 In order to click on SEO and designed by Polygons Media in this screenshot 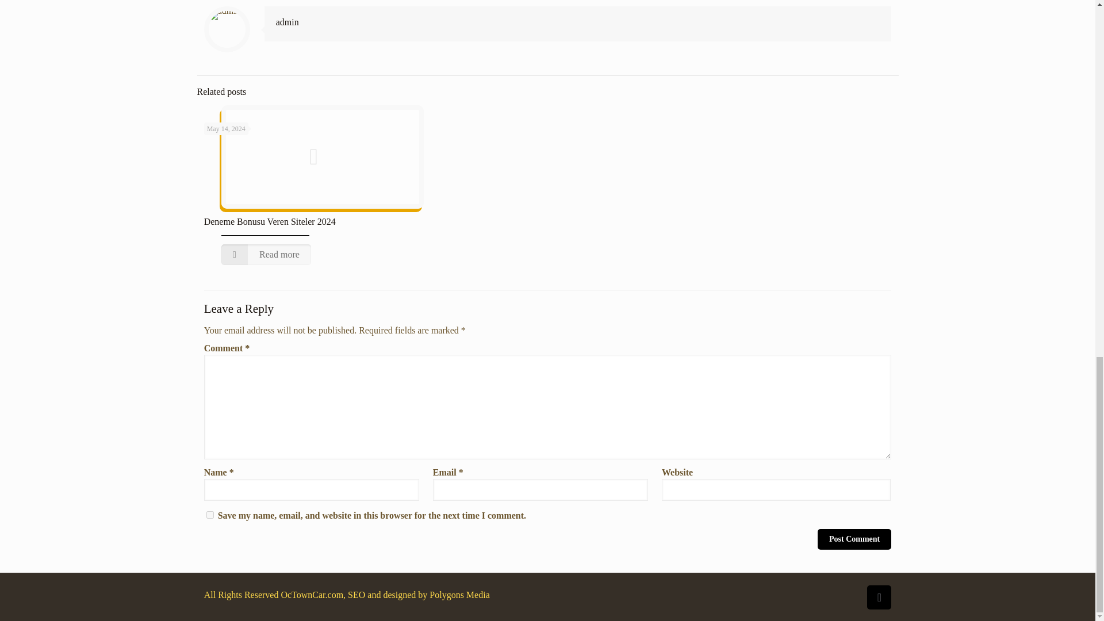, I will do `click(417, 595)`.